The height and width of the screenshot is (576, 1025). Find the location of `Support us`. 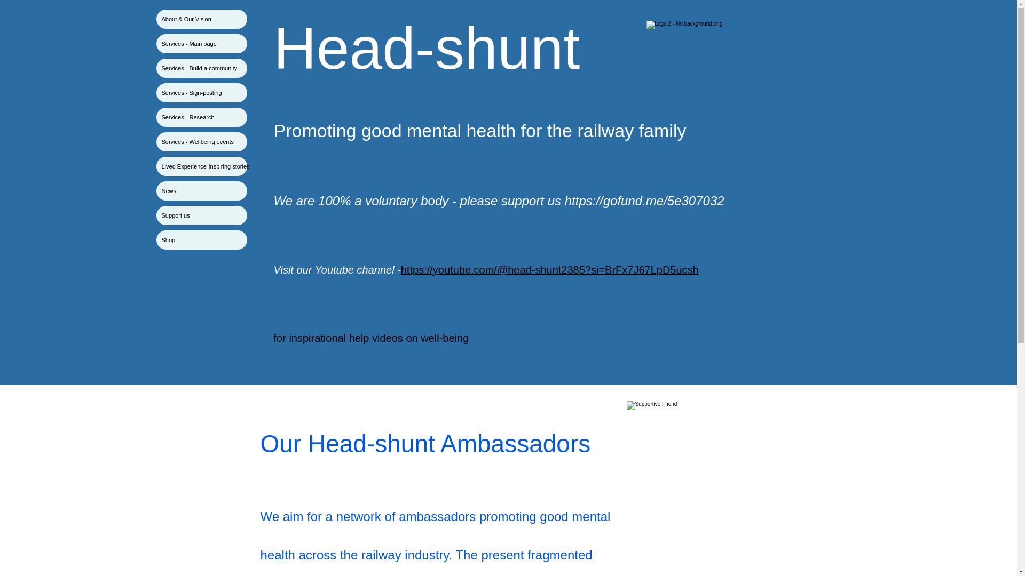

Support us is located at coordinates (201, 215).